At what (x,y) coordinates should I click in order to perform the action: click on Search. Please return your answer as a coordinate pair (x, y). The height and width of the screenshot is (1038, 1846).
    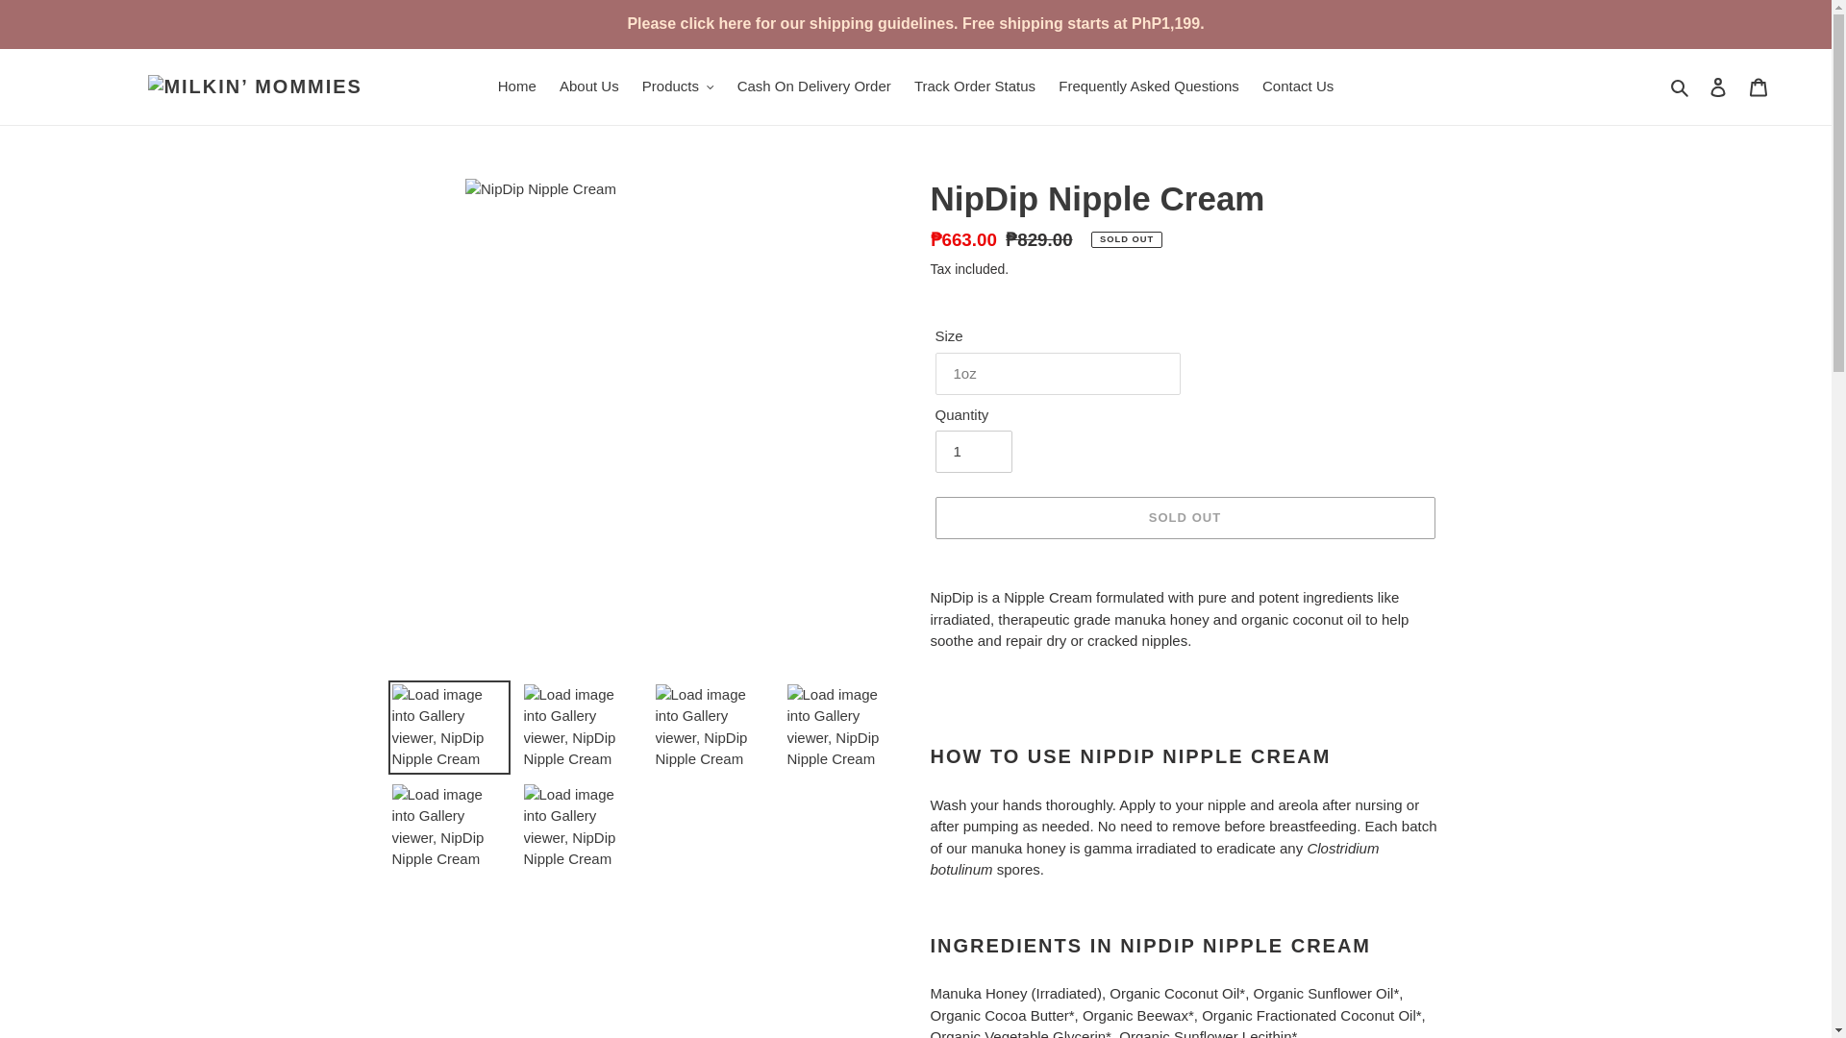
    Looking at the image, I should click on (1681, 86).